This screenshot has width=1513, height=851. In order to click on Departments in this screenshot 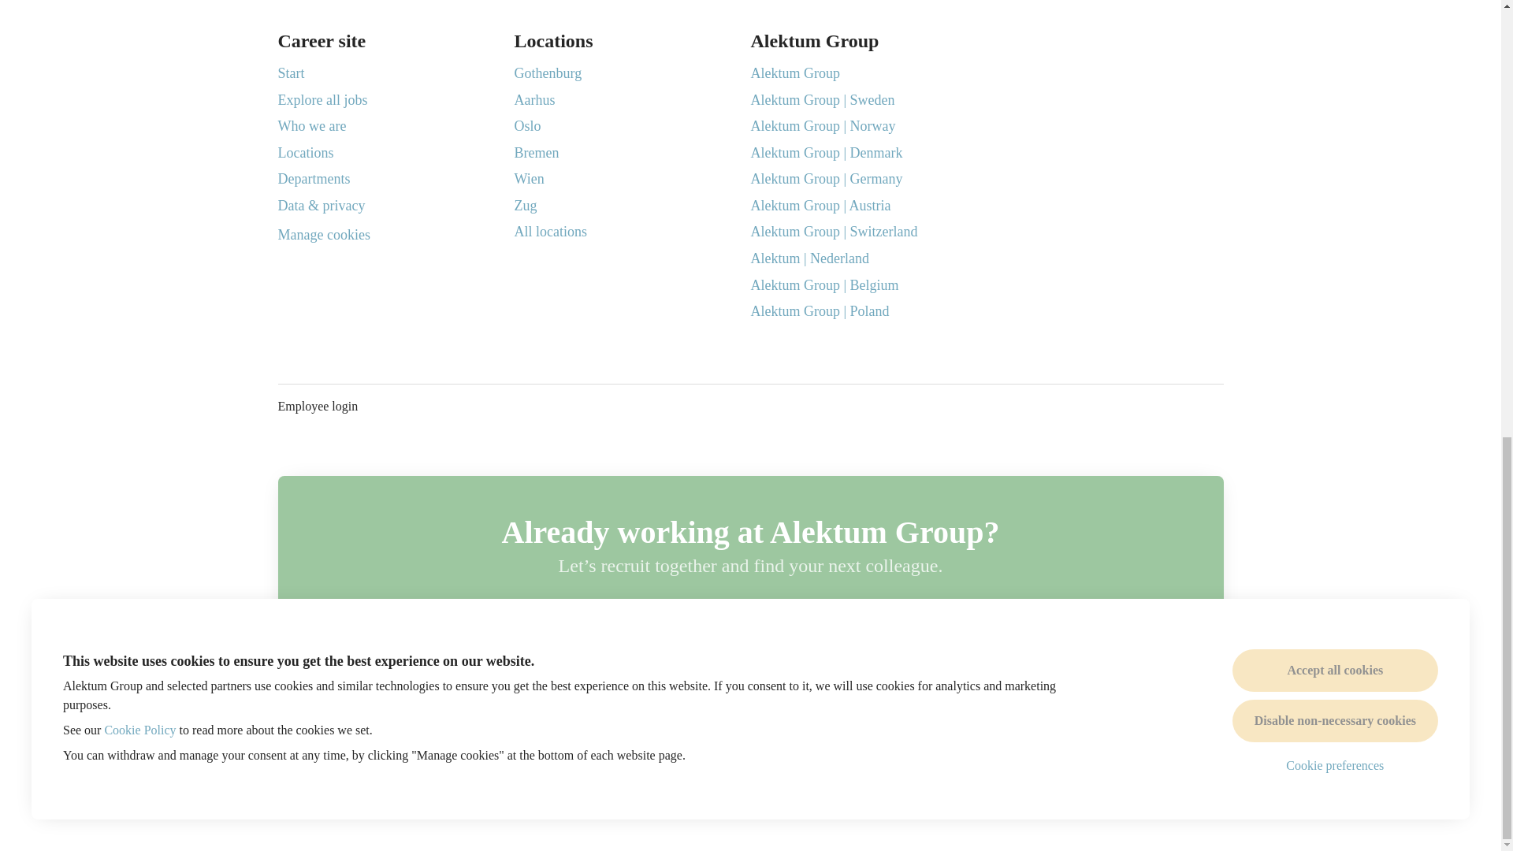, I will do `click(313, 178)`.